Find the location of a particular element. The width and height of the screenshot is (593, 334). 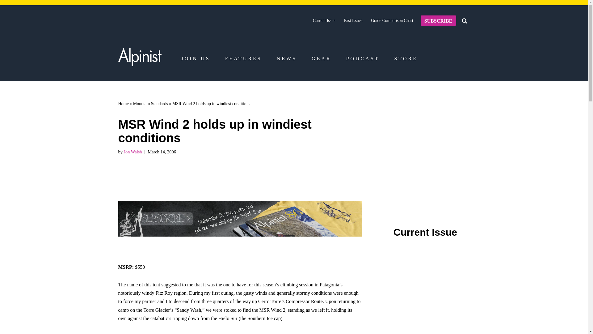

NEWS is located at coordinates (287, 59).